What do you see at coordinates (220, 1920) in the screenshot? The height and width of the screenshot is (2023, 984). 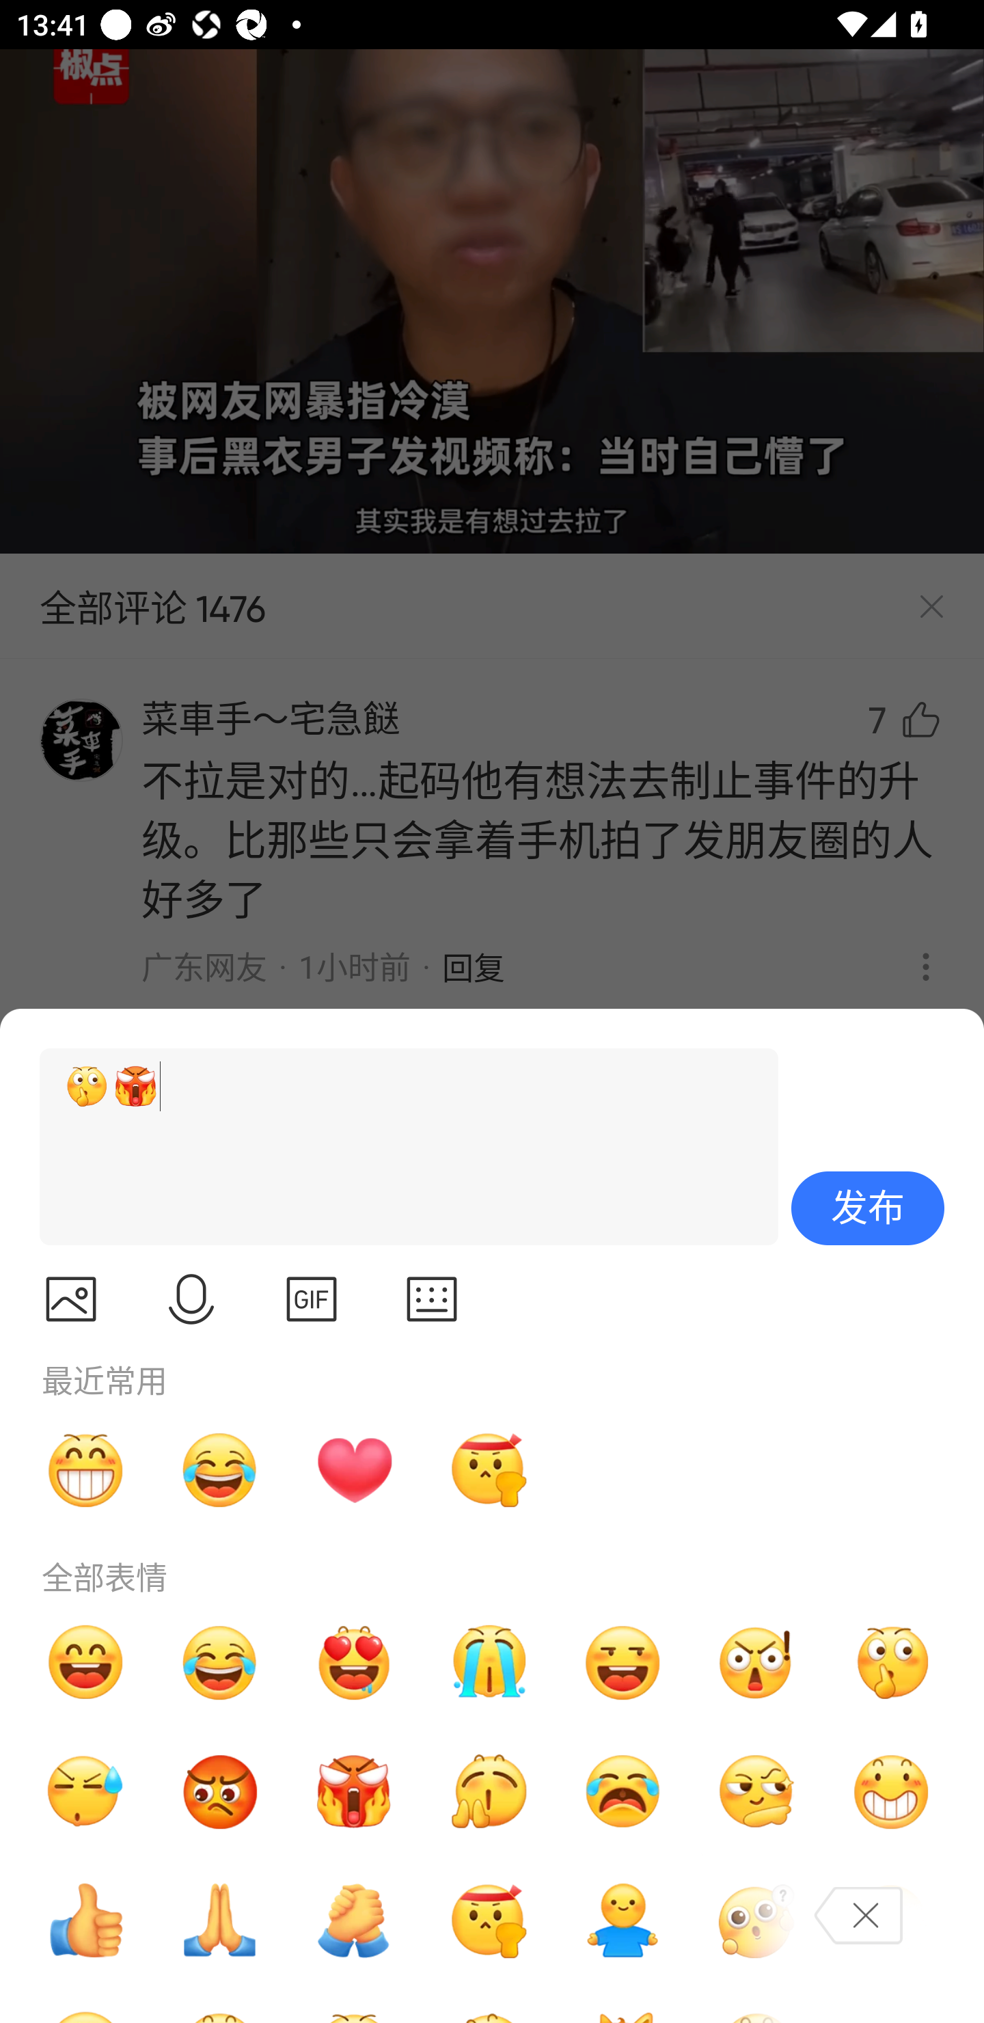 I see `缅怀` at bounding box center [220, 1920].